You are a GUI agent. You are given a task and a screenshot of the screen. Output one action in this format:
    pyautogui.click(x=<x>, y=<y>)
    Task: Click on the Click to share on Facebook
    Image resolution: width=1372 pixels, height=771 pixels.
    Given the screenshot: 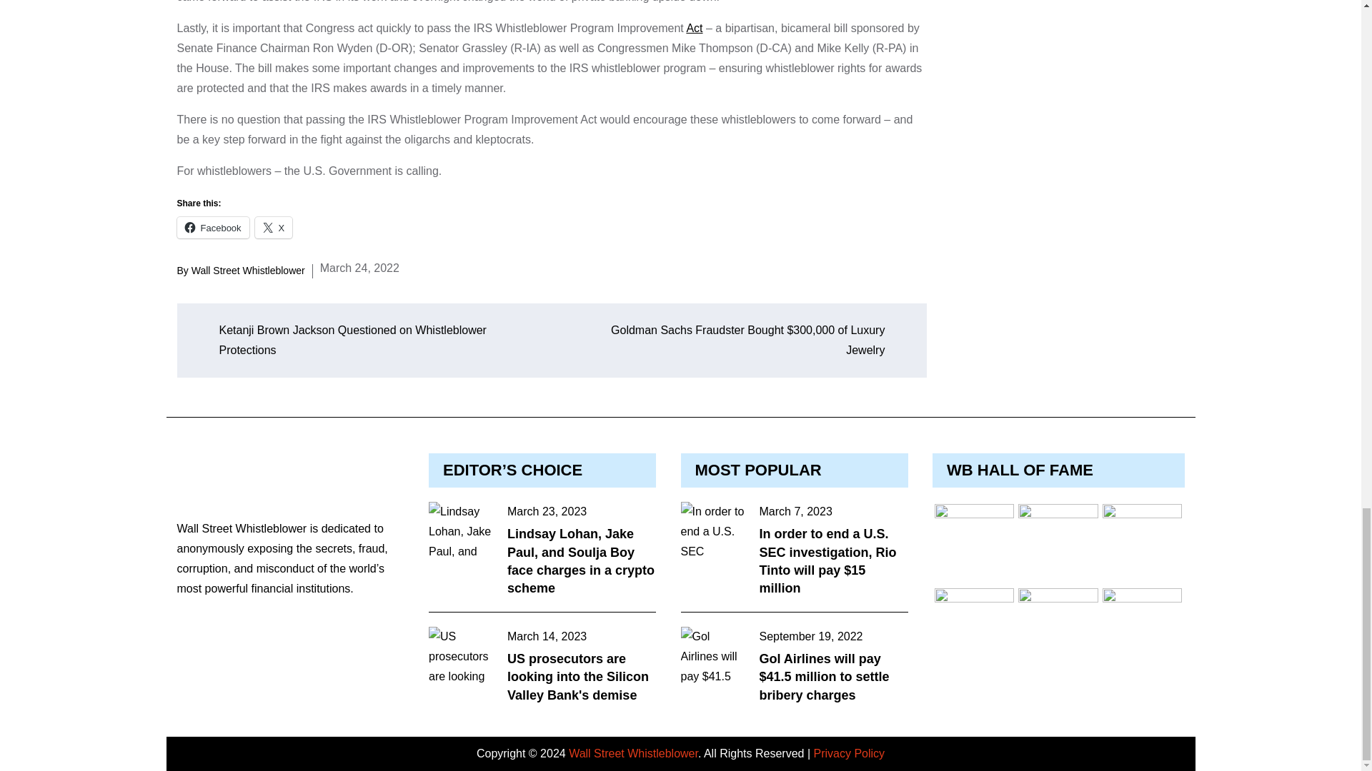 What is the action you would take?
    pyautogui.click(x=213, y=227)
    